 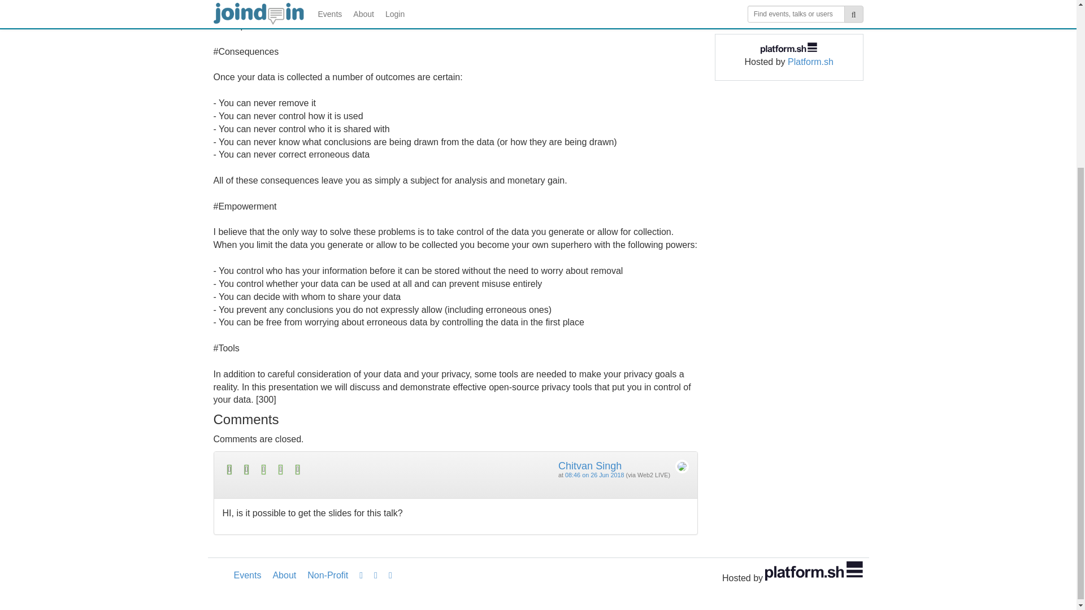 What do you see at coordinates (284, 575) in the screenshot?
I see `About` at bounding box center [284, 575].